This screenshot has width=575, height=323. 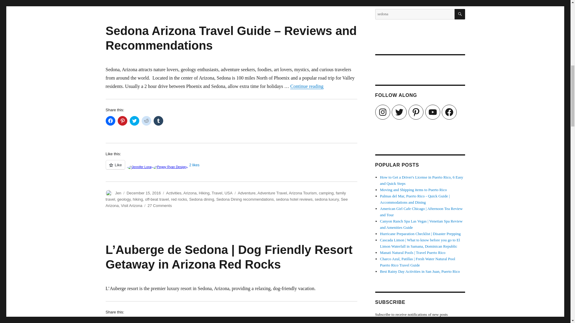 I want to click on Jen, so click(x=118, y=193).